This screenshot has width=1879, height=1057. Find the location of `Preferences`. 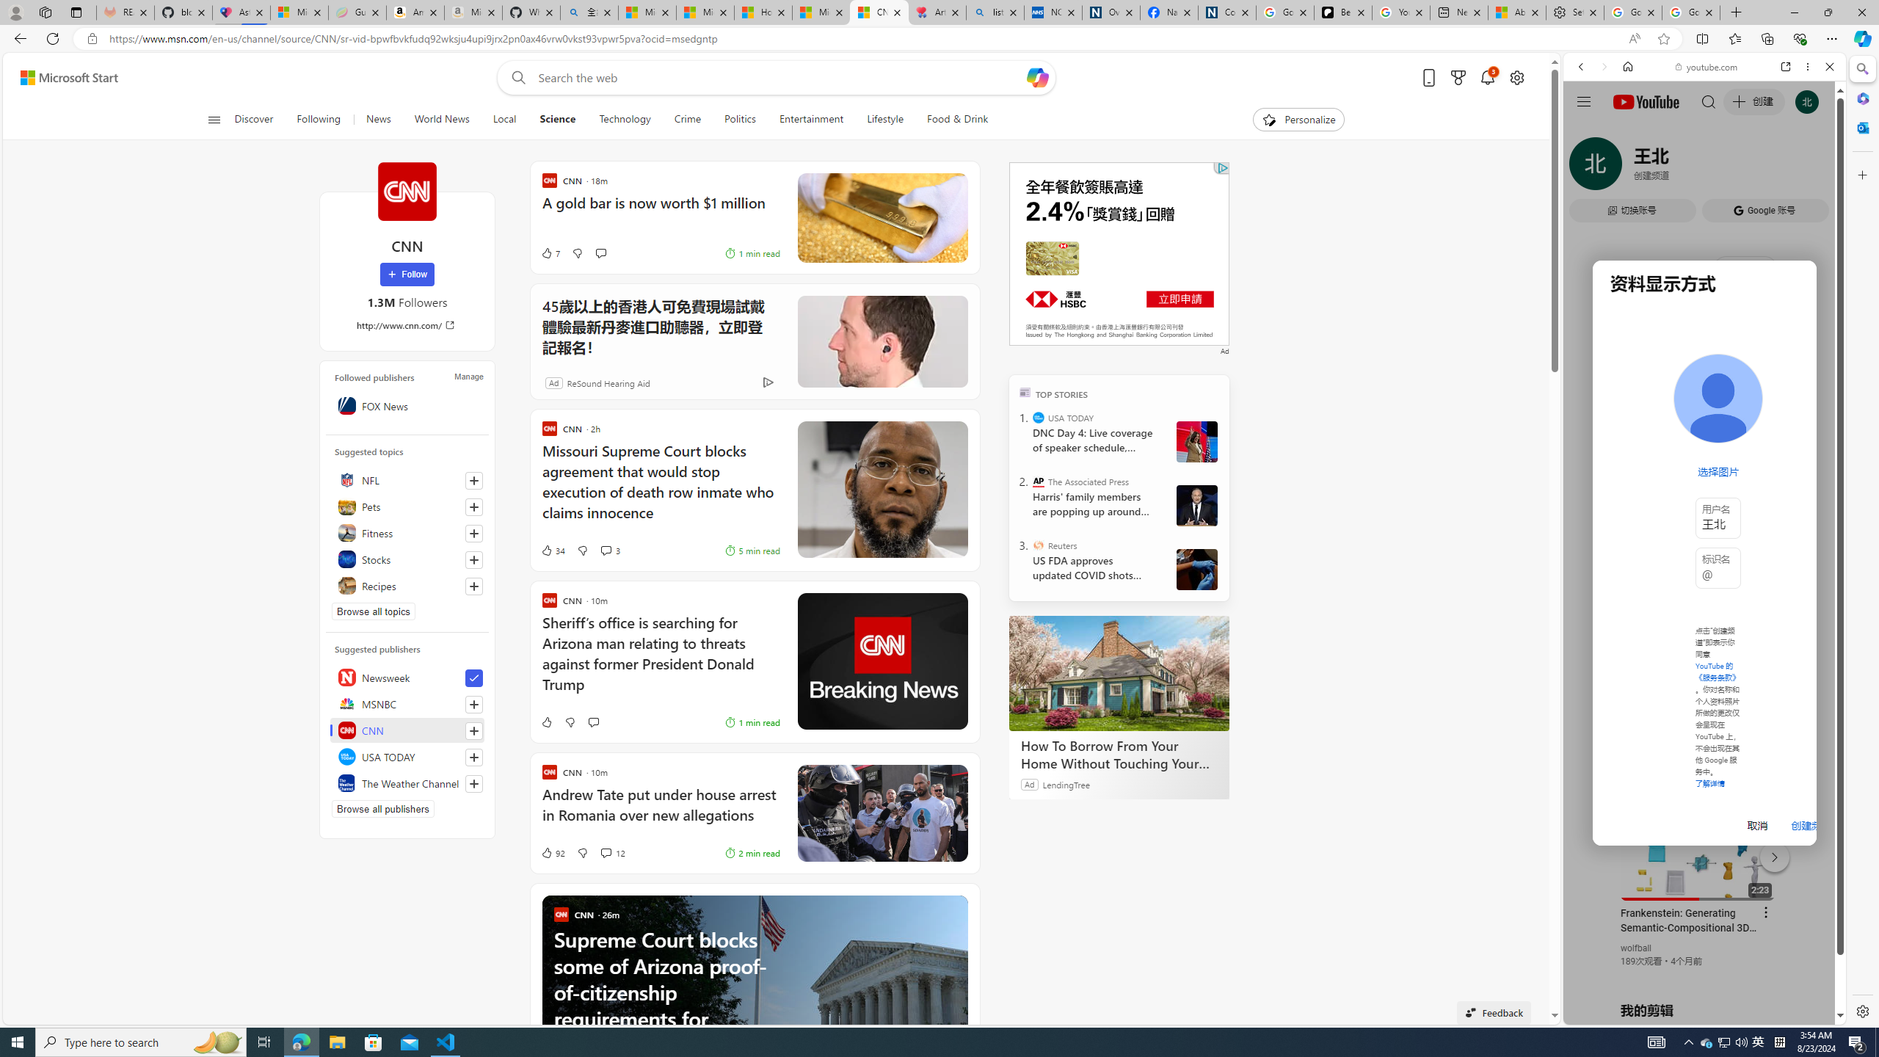

Preferences is located at coordinates (1811, 167).